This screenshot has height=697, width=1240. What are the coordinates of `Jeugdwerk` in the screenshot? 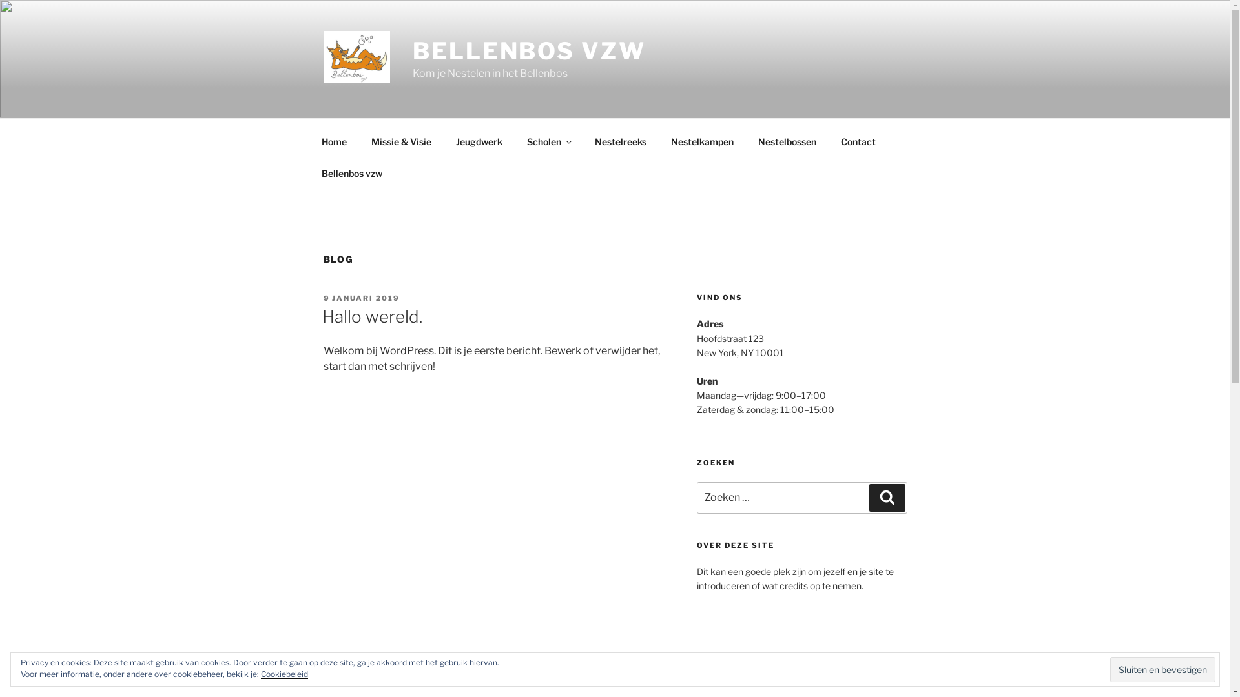 It's located at (479, 141).